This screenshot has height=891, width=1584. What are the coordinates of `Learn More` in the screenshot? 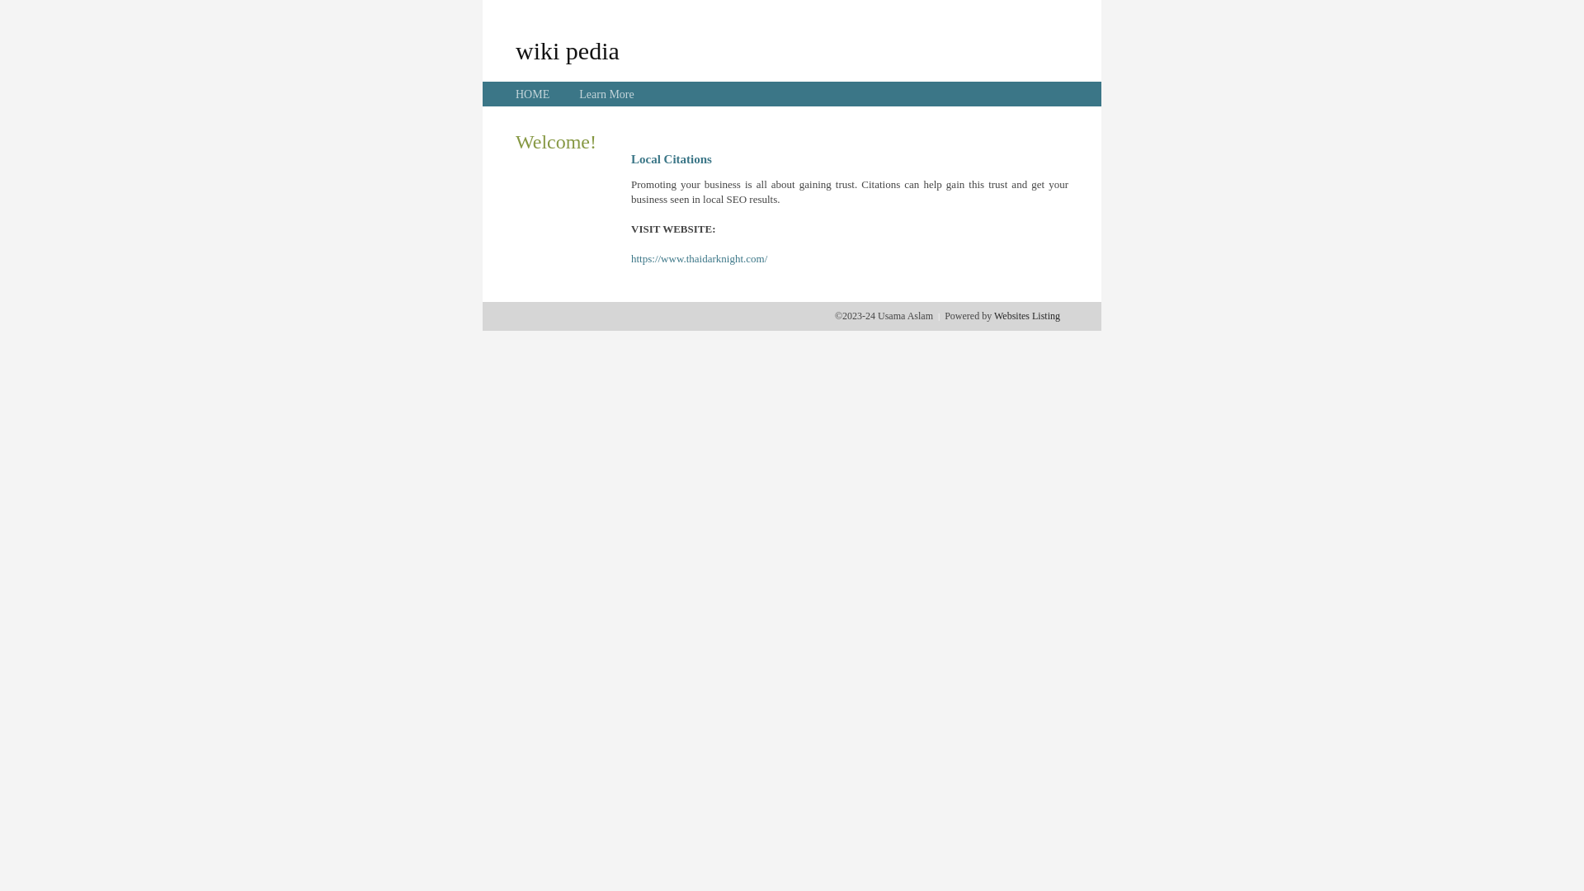 It's located at (606, 94).